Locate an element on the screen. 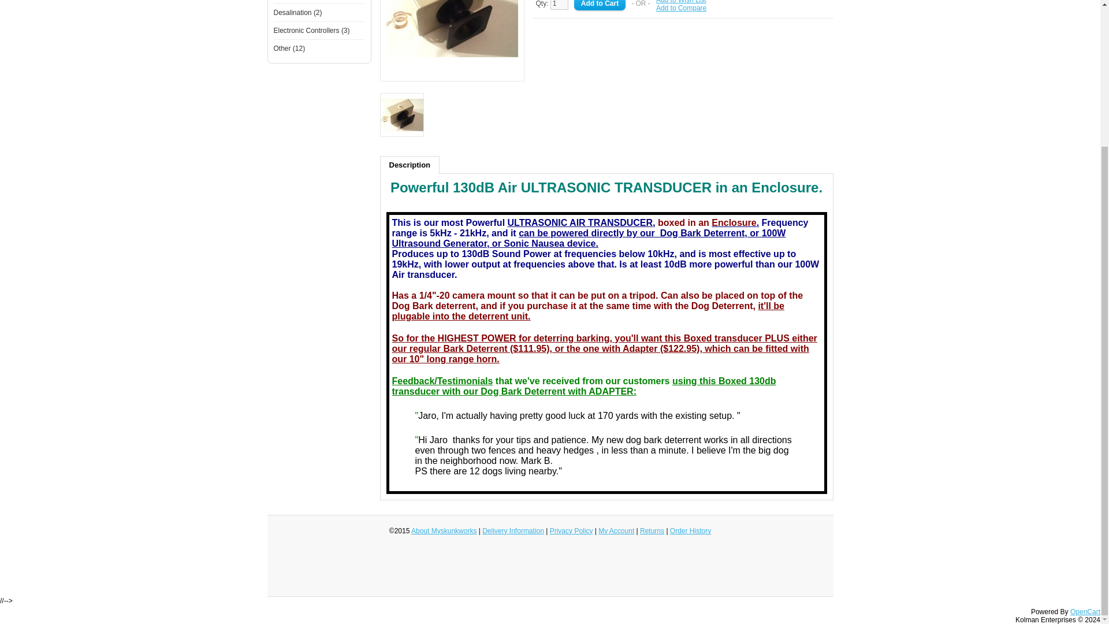 The height and width of the screenshot is (624, 1109). About Myskunkworks is located at coordinates (444, 530).